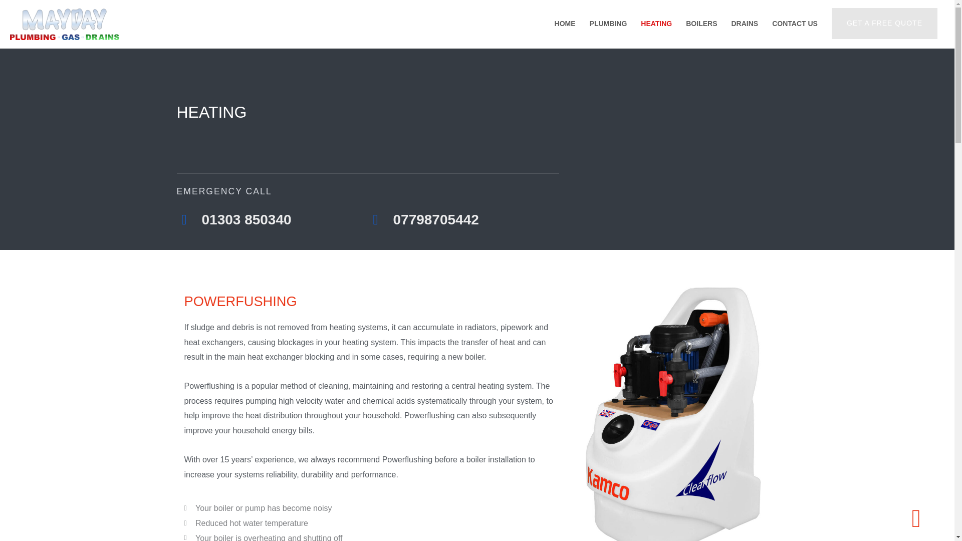  I want to click on BOILERS, so click(701, 23).